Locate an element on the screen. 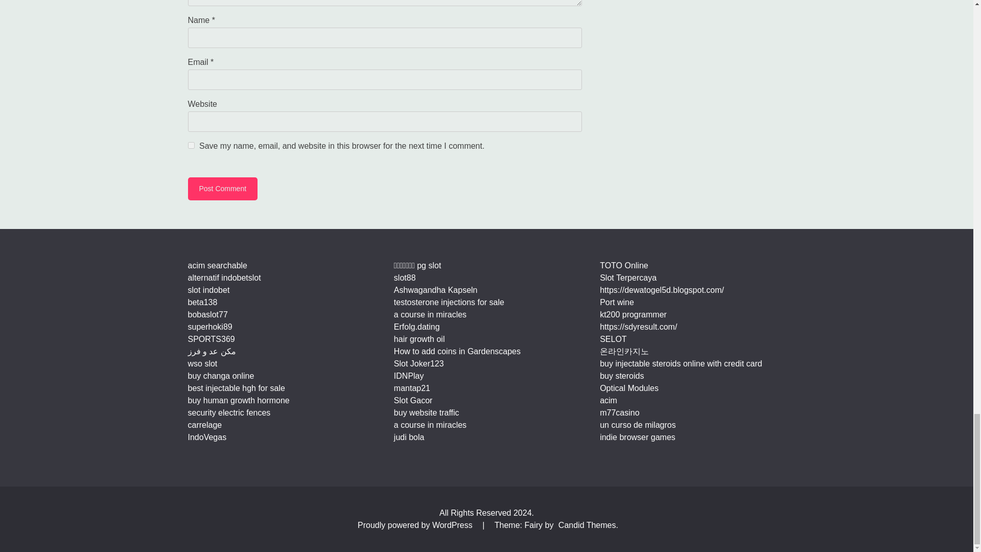 This screenshot has height=552, width=981. yes is located at coordinates (191, 145).